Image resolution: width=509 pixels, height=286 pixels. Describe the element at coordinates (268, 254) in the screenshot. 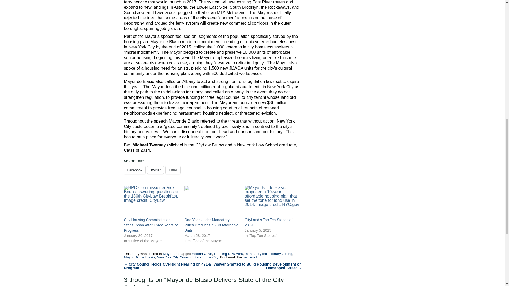

I see `mandatory inclusionary zoning` at that location.